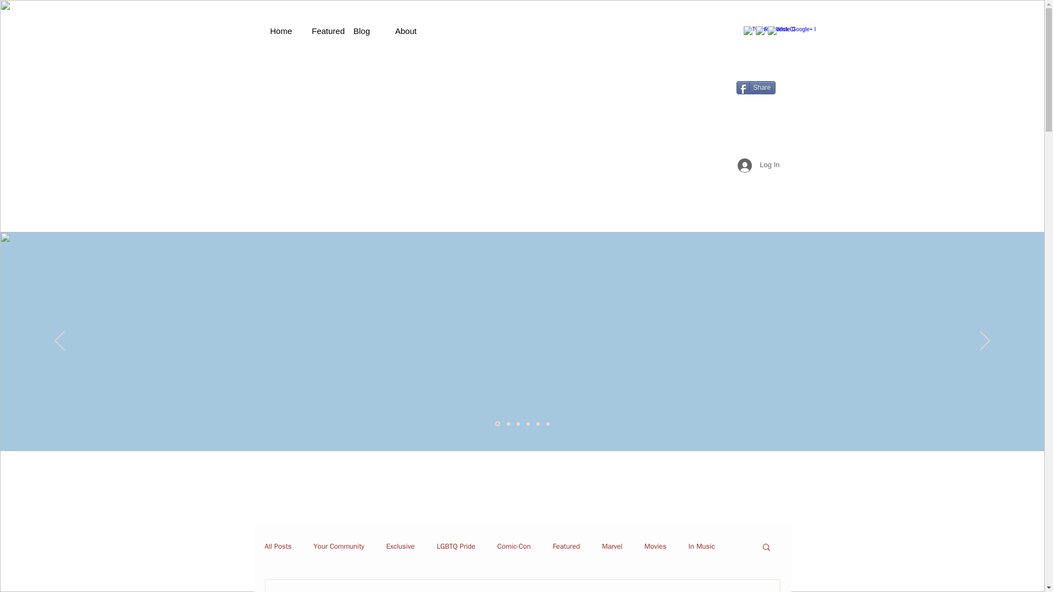 This screenshot has height=592, width=1053. I want to click on LGBTQ Pride, so click(456, 546).